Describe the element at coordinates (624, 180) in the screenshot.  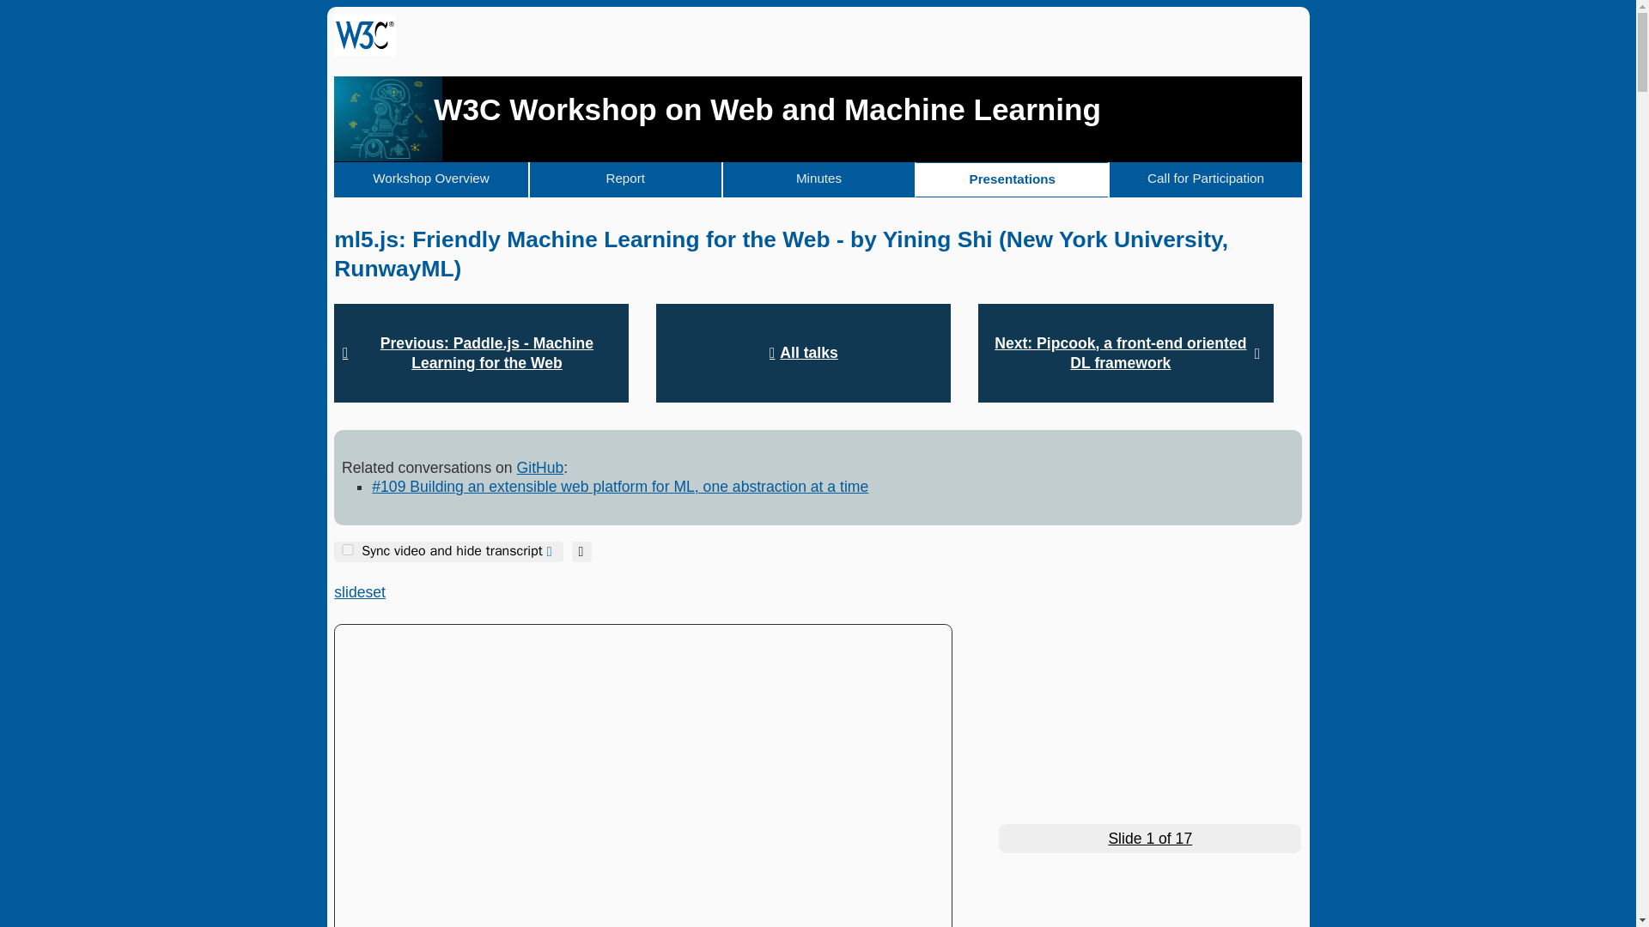
I see `Report` at that location.